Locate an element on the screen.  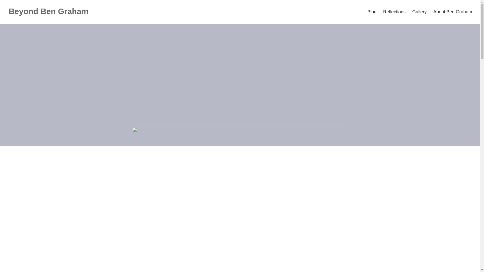
Gallery is located at coordinates (419, 17).